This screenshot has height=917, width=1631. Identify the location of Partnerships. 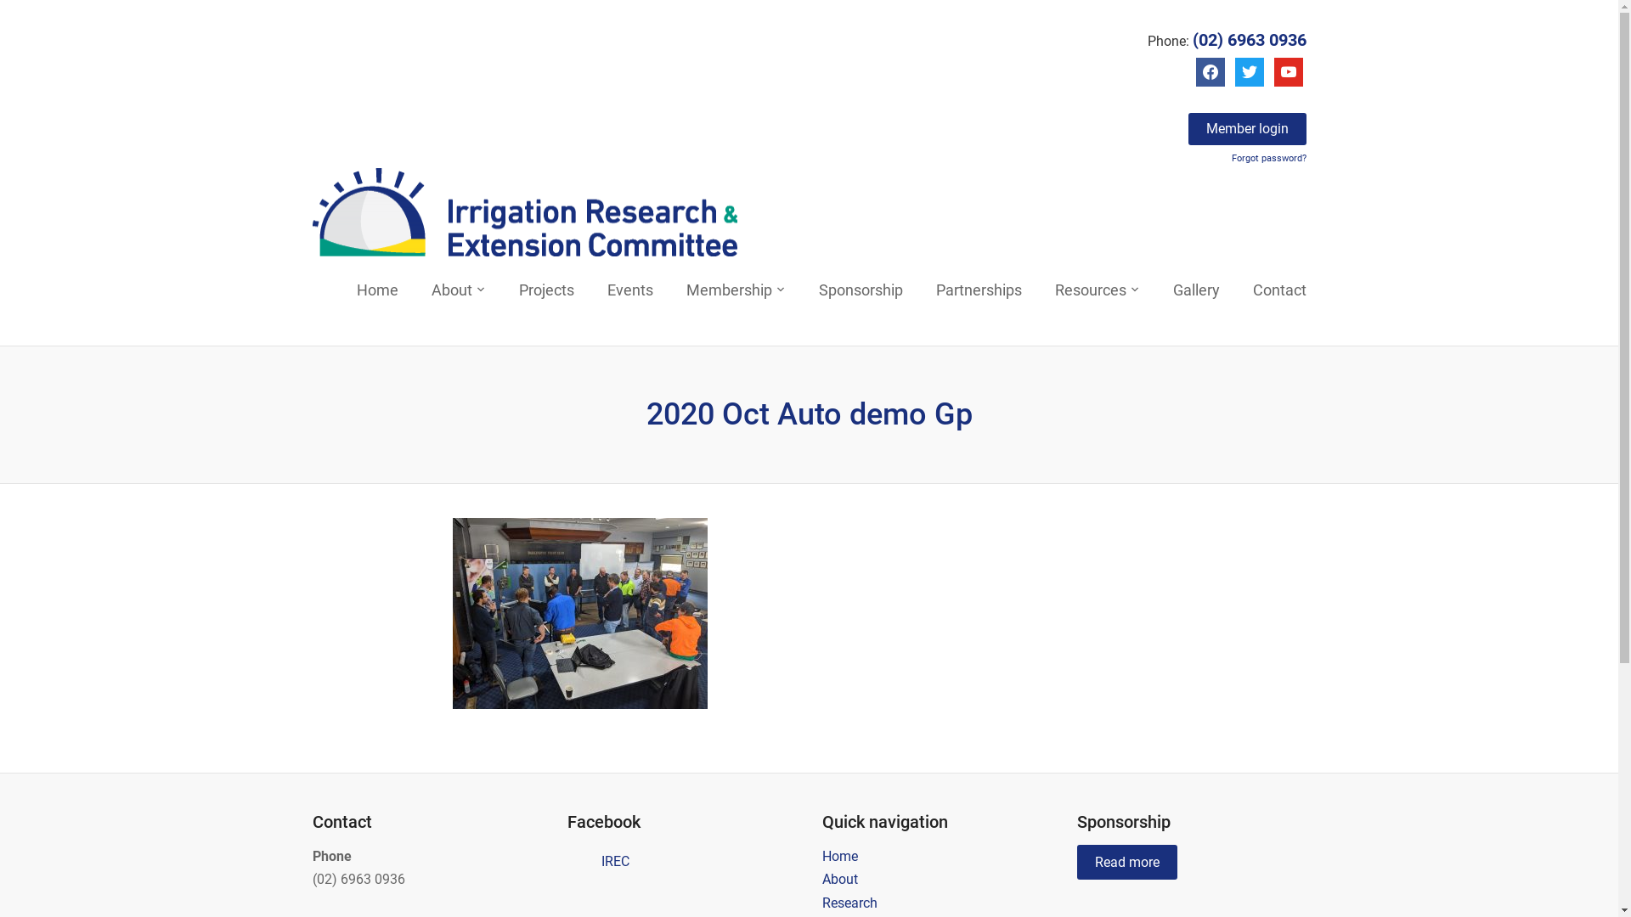
(979, 292).